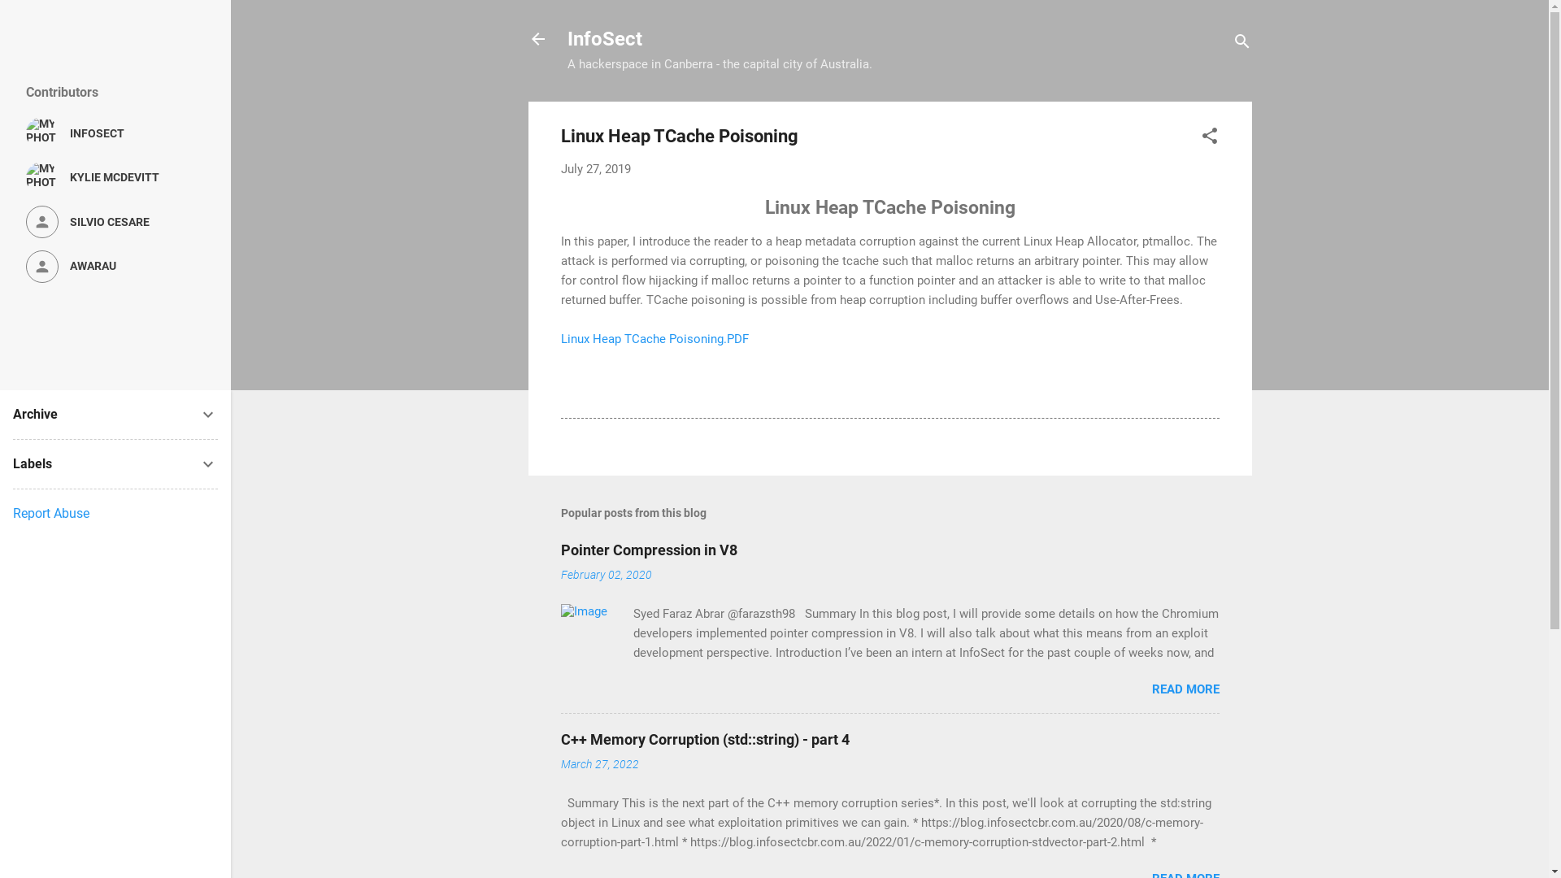 The width and height of the screenshot is (1561, 878). Describe the element at coordinates (115, 267) in the screenshot. I see `AWARAU` at that location.